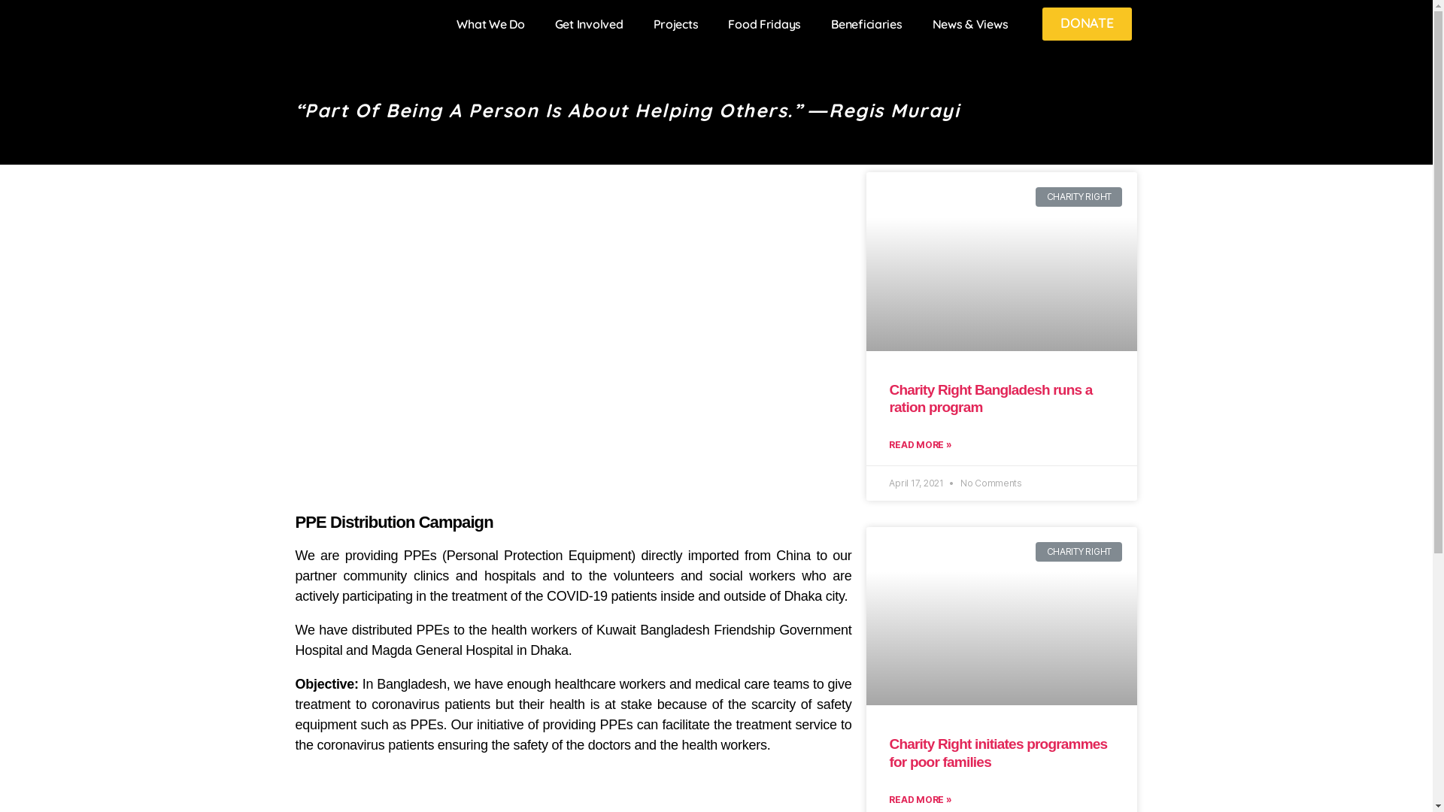 This screenshot has height=812, width=1444. I want to click on Charity Right initiates programmes for poor families, so click(998, 753).